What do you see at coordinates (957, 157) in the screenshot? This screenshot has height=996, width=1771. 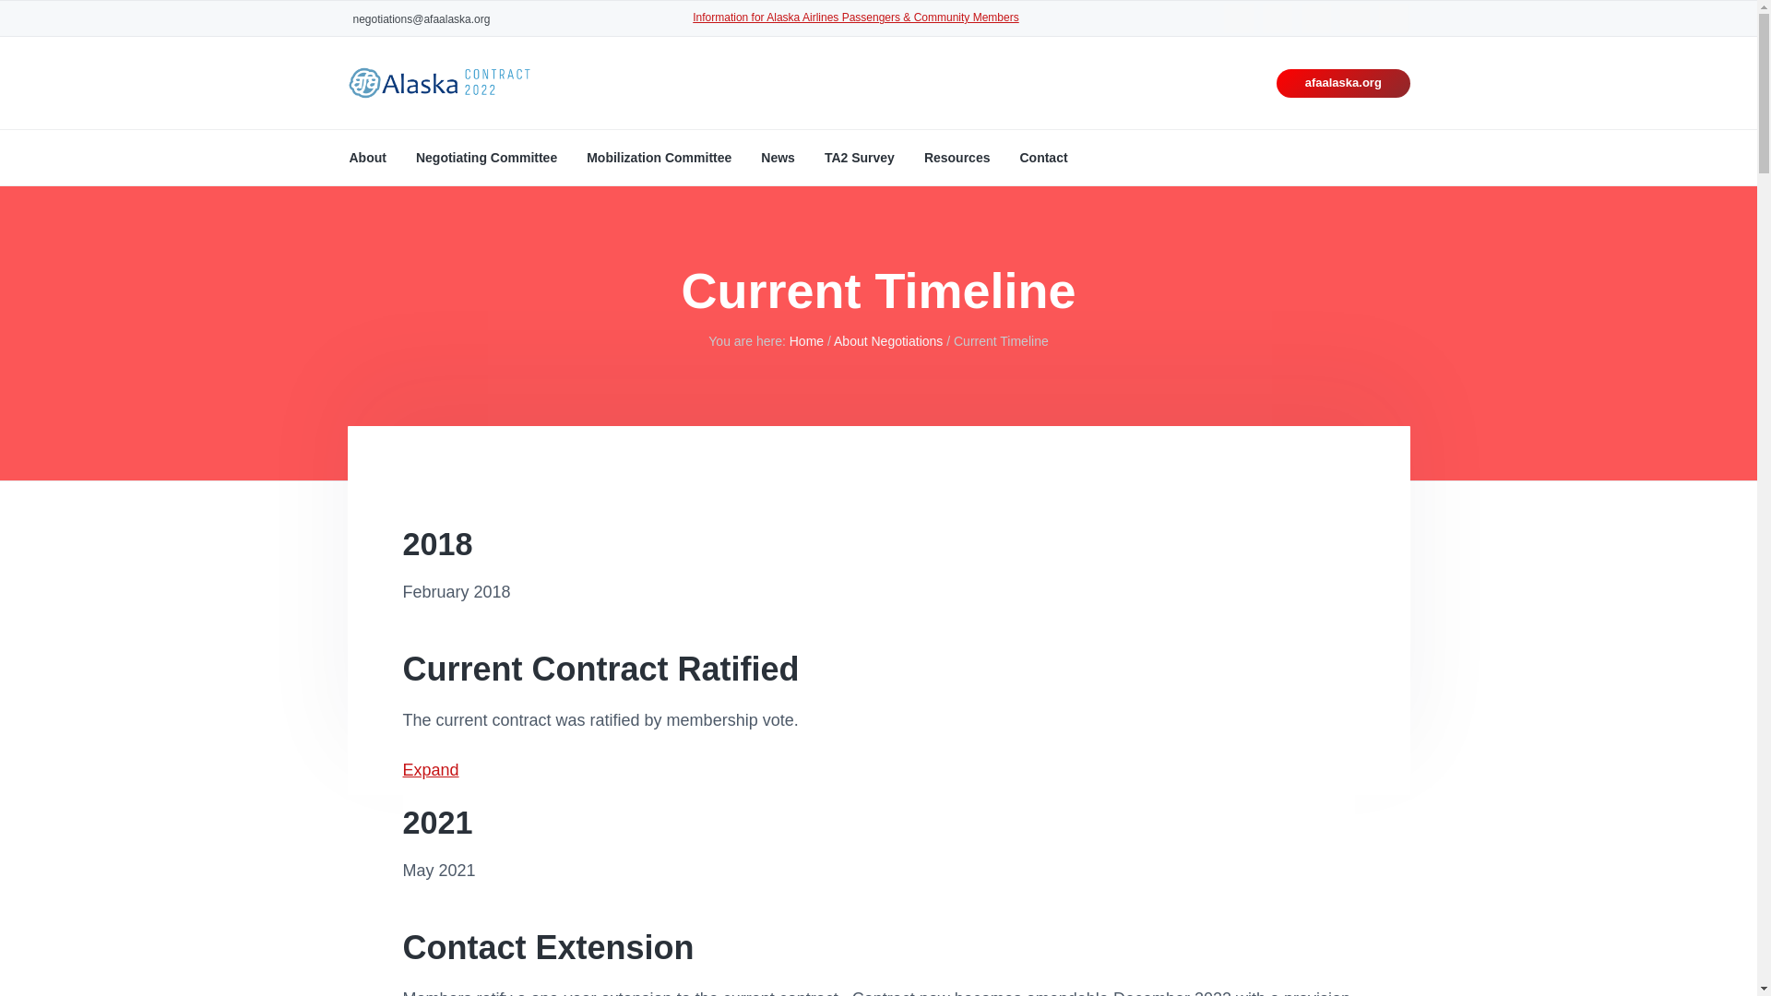 I see `Resources` at bounding box center [957, 157].